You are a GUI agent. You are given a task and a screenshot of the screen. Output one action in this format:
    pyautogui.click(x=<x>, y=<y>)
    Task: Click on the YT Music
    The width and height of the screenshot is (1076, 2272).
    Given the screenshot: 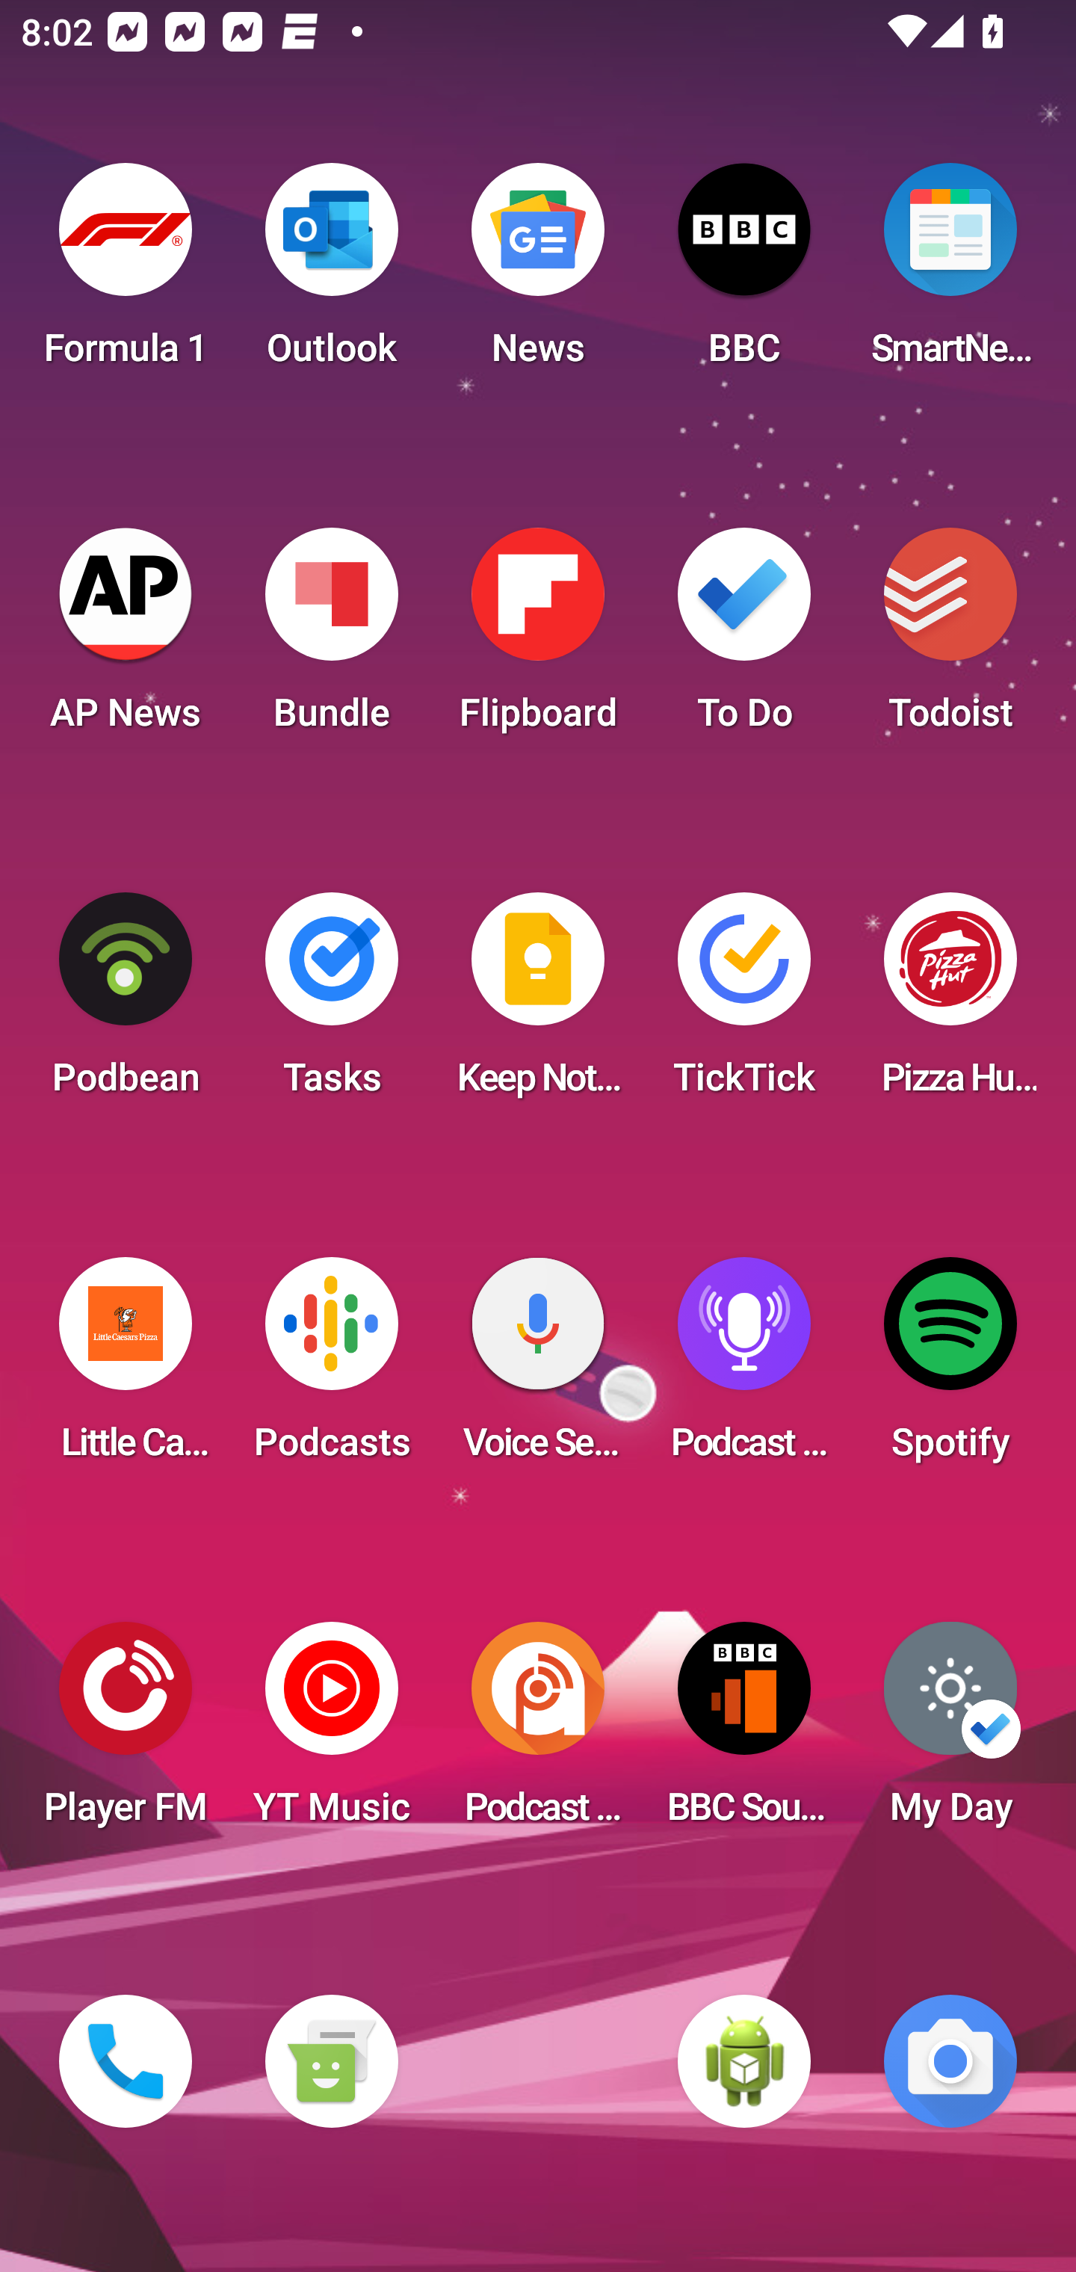 What is the action you would take?
    pyautogui.click(x=331, y=1732)
    